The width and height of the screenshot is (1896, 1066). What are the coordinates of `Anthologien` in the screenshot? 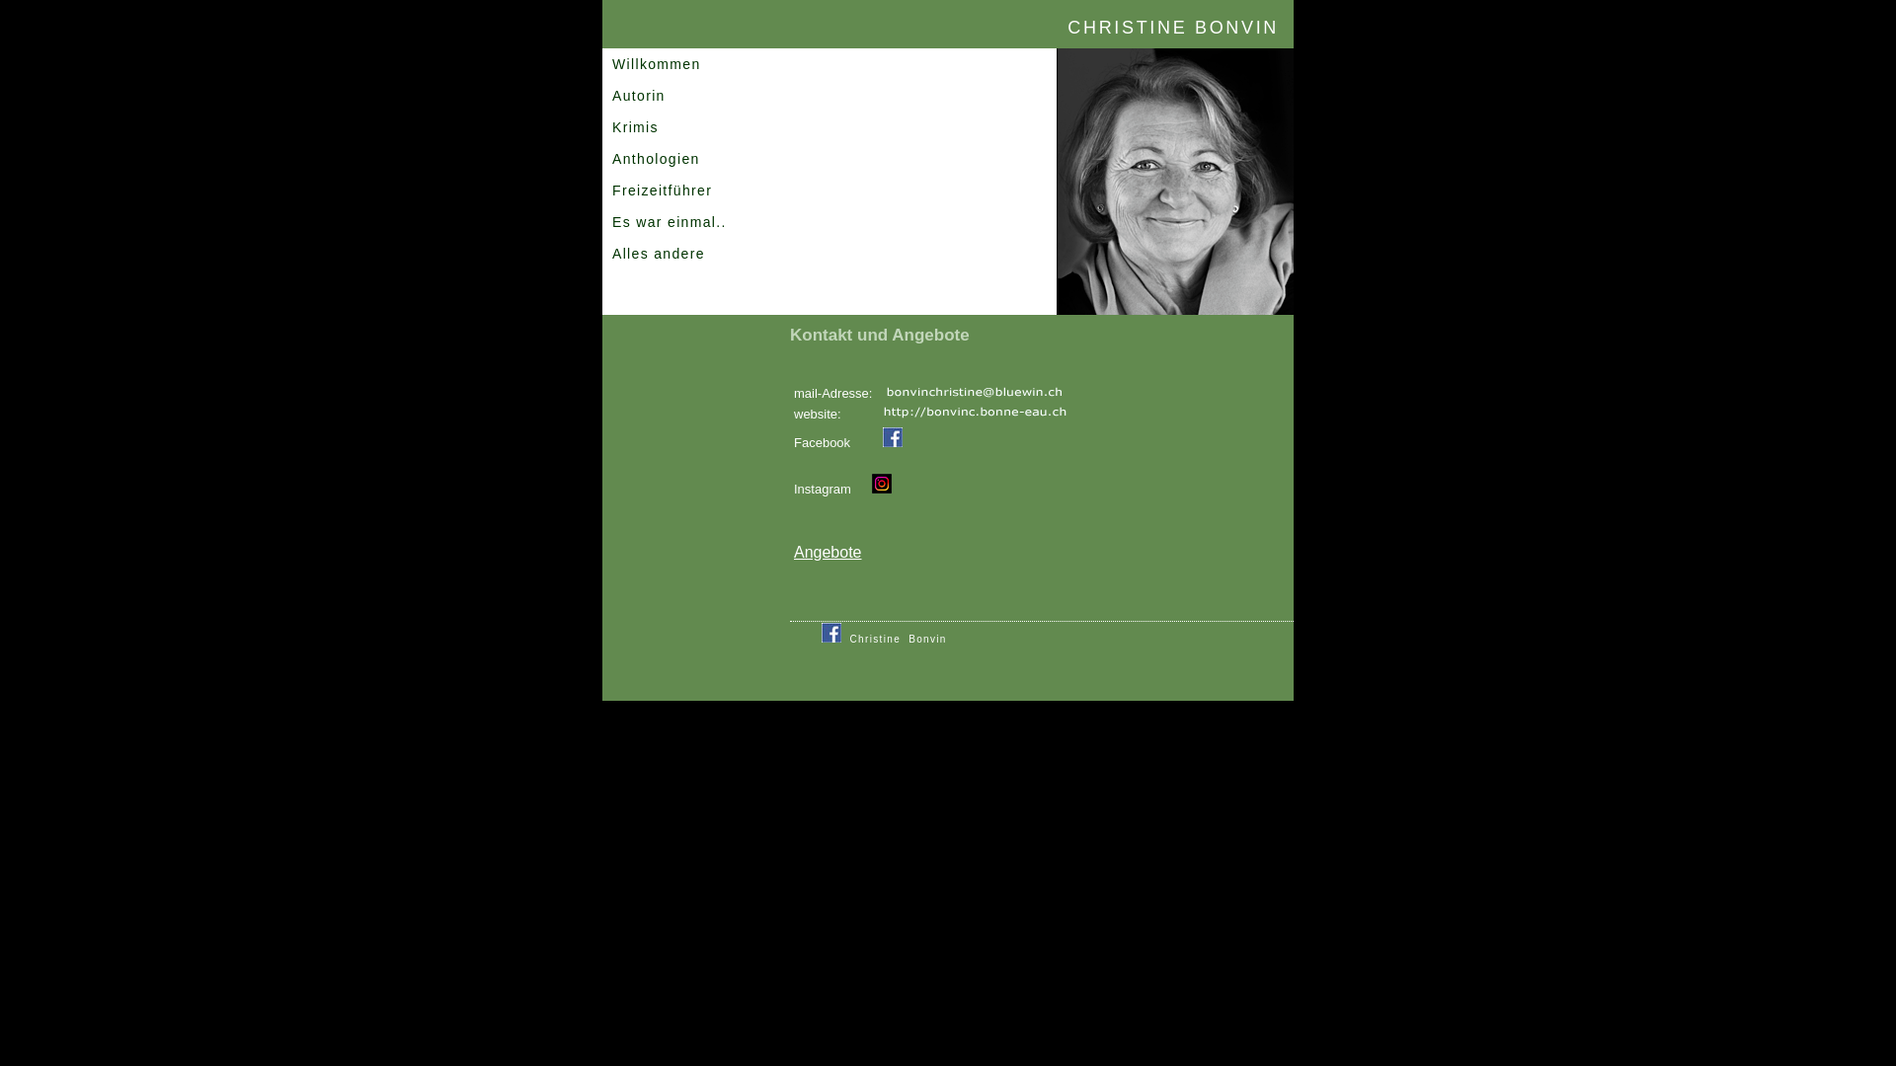 It's located at (691, 159).